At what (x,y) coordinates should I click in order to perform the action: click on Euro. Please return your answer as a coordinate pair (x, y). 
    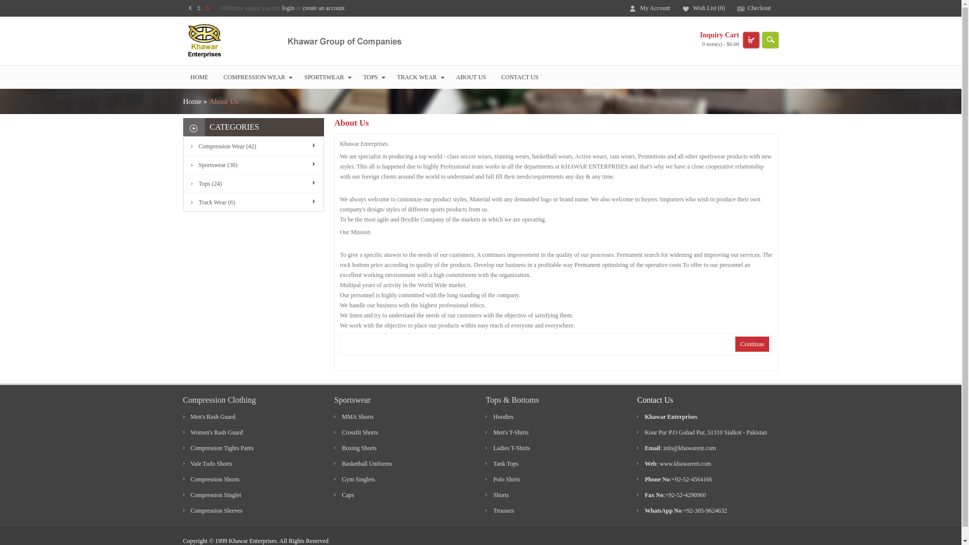
    Looking at the image, I should click on (190, 8).